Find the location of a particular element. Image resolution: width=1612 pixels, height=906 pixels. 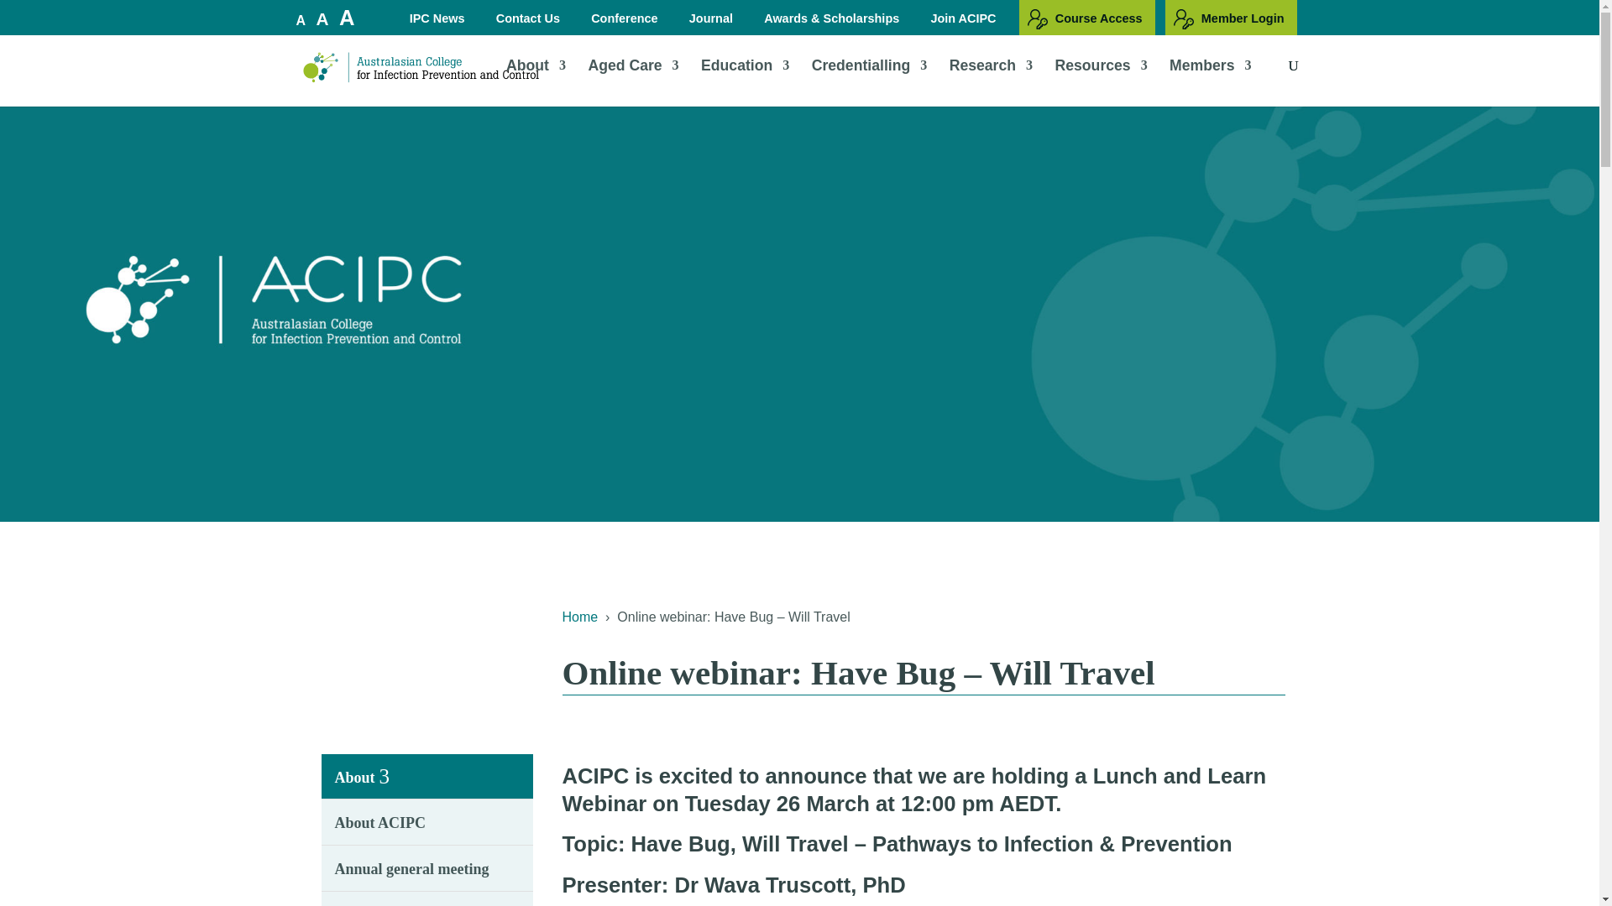

Aged Care is located at coordinates (633, 82).